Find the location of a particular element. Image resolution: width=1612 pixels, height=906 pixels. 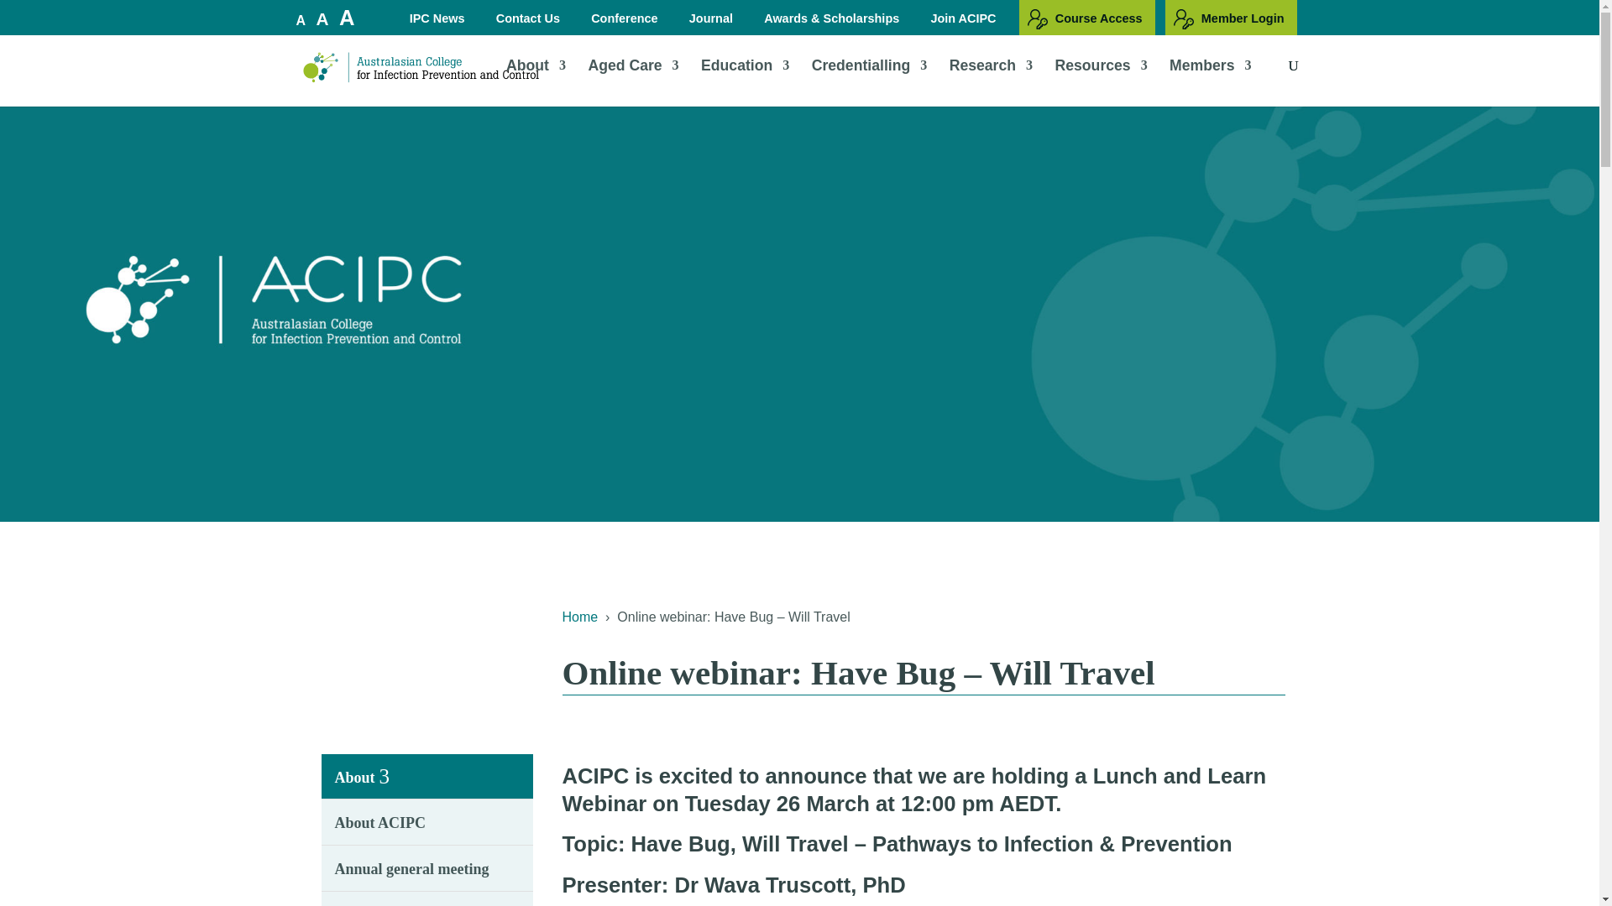

Aged Care is located at coordinates (633, 82).